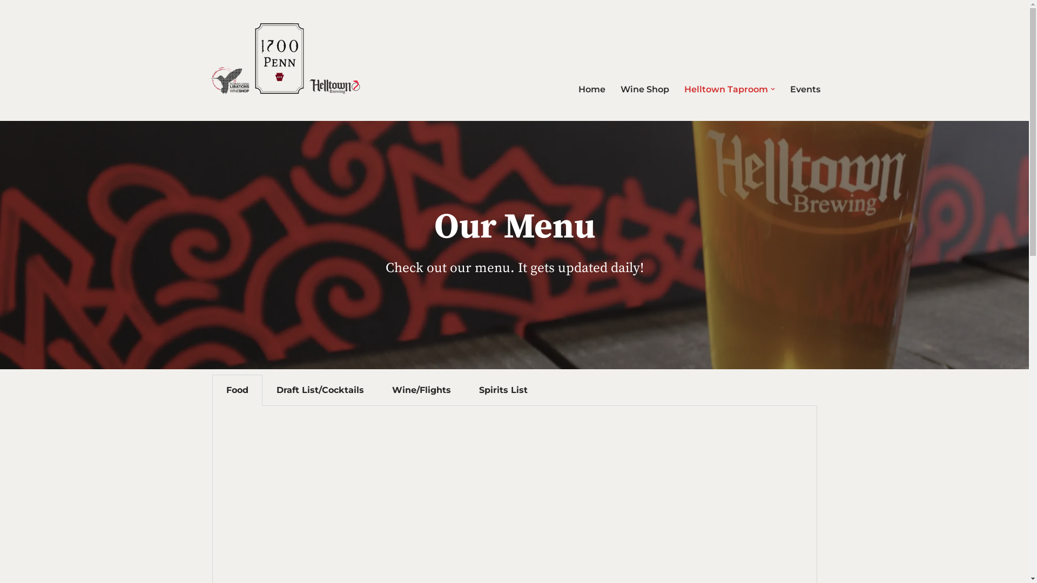  Describe the element at coordinates (591, 90) in the screenshot. I see `Home` at that location.